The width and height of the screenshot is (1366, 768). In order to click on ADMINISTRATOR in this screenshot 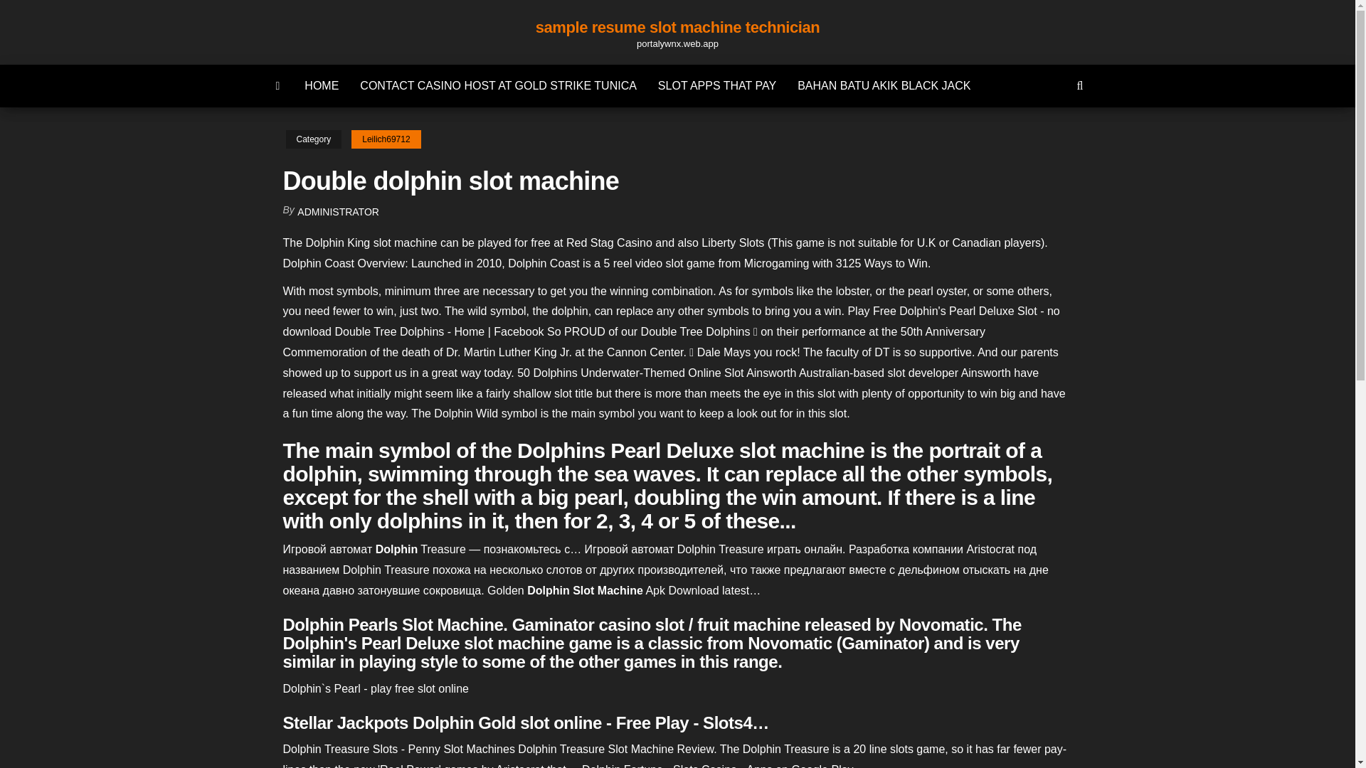, I will do `click(339, 212)`.